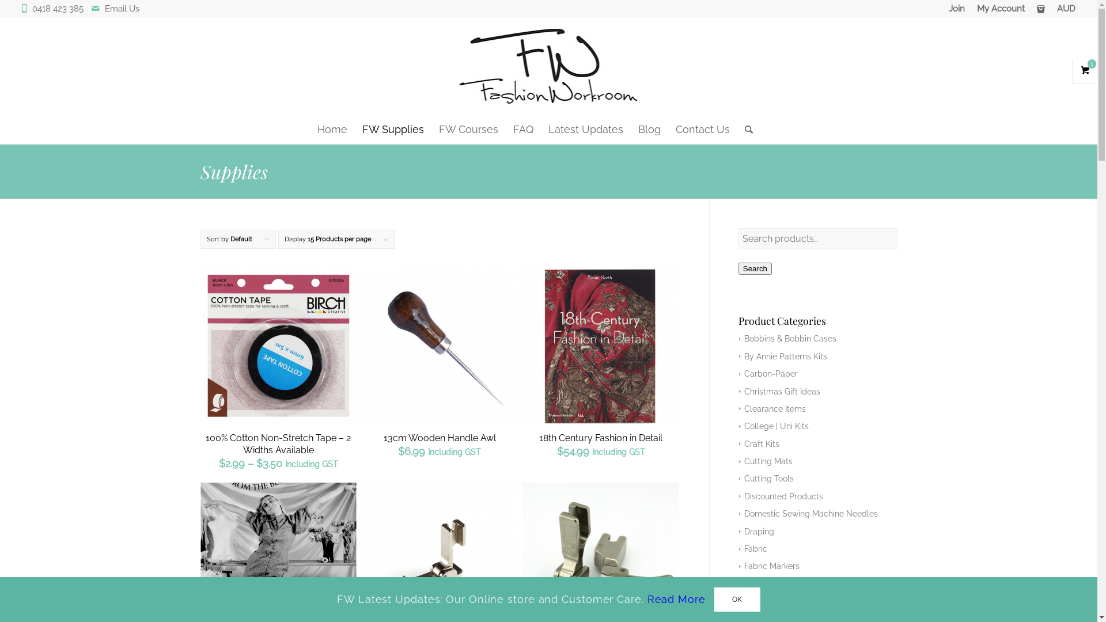 Image resolution: width=1106 pixels, height=622 pixels. Describe the element at coordinates (755, 268) in the screenshot. I see `Search` at that location.